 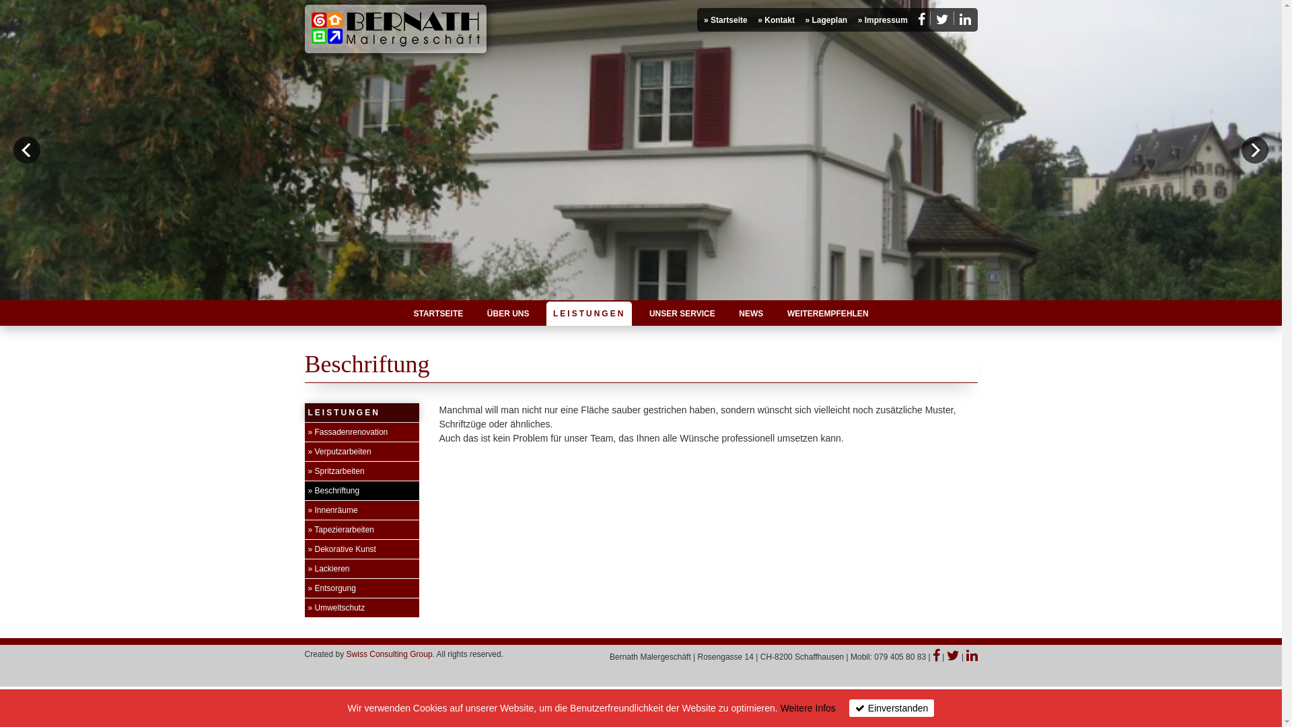 I want to click on Dekorative Kunst, so click(x=342, y=549).